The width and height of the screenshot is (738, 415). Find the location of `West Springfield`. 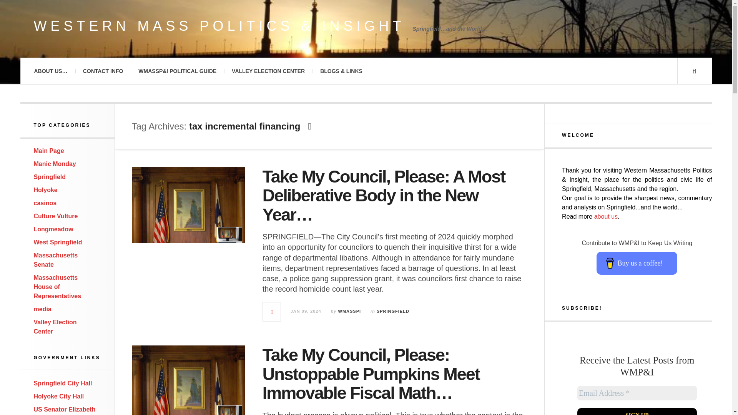

West Springfield is located at coordinates (58, 242).